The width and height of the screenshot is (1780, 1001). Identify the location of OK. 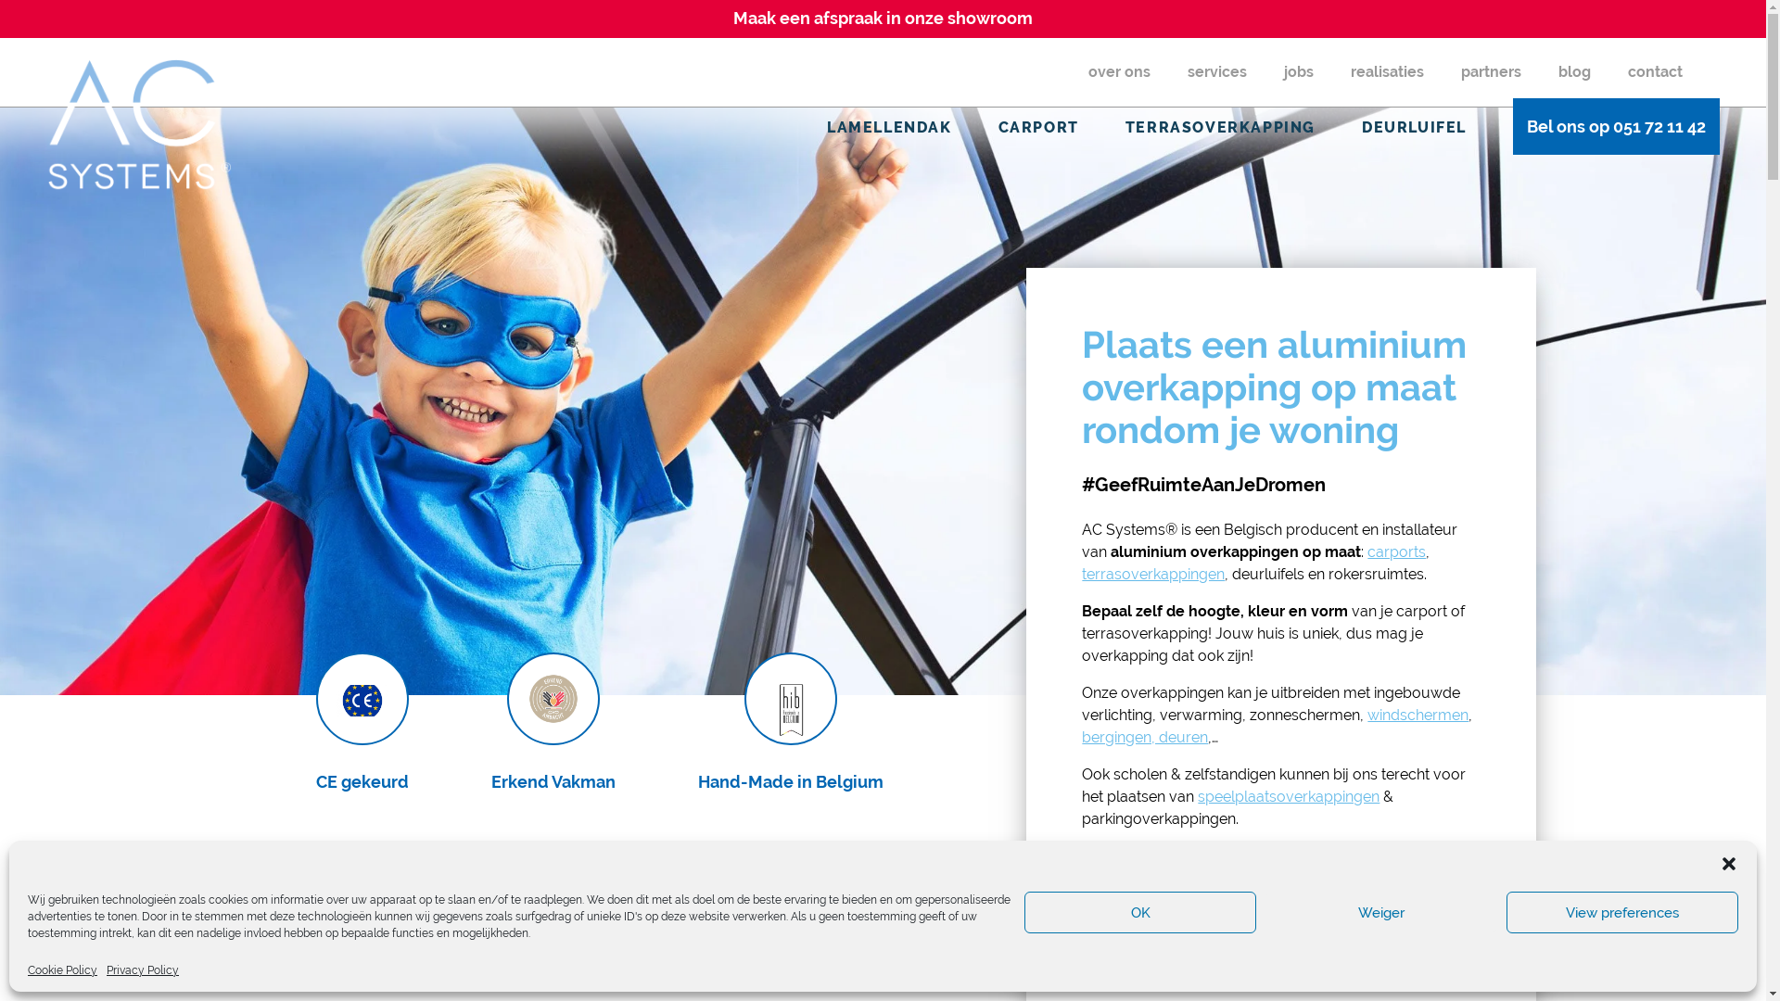
(1140, 912).